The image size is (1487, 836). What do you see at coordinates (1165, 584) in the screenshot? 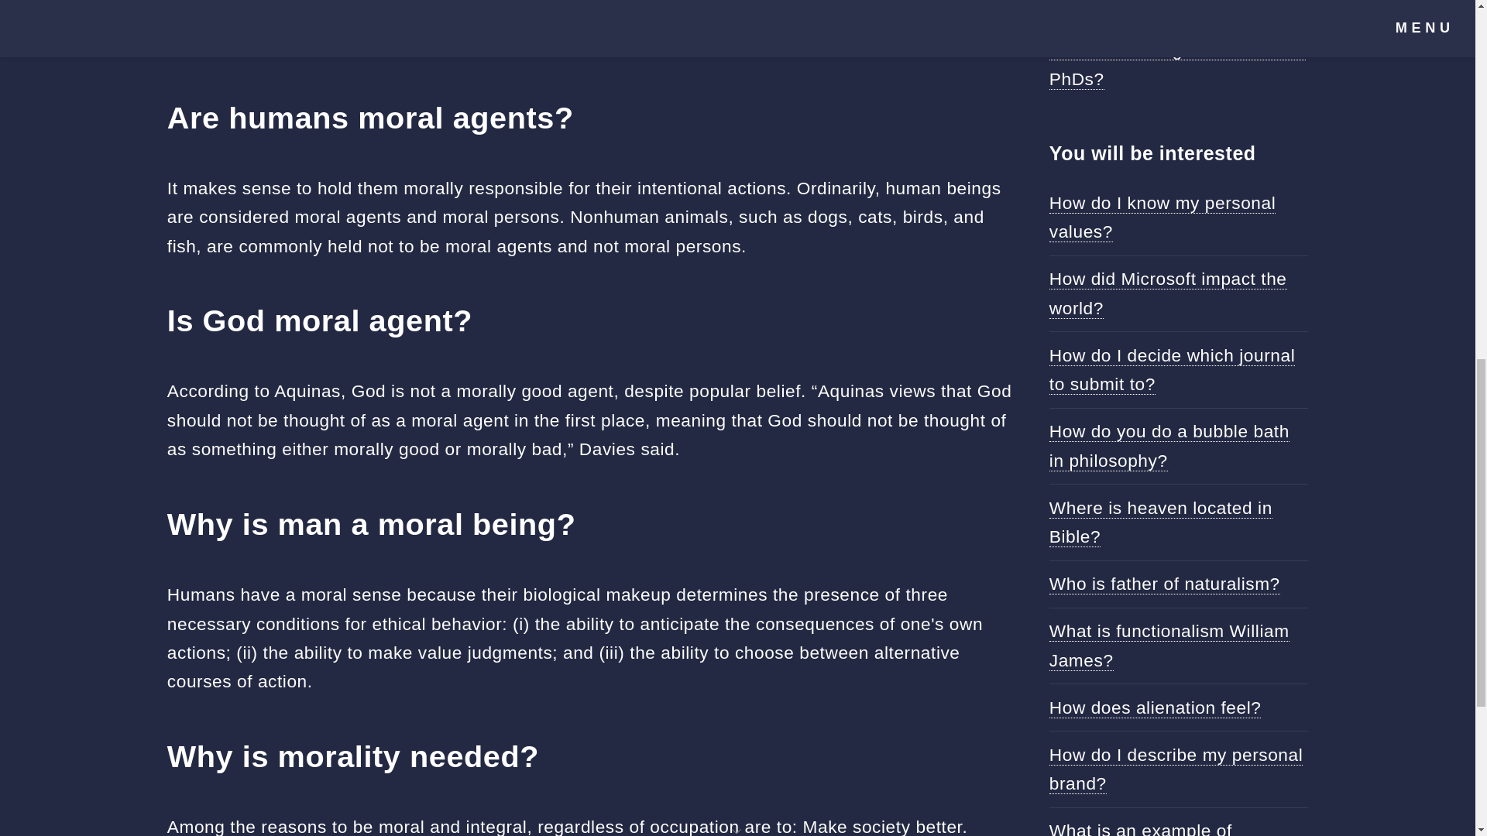
I see `Who is father of naturalism?` at bounding box center [1165, 584].